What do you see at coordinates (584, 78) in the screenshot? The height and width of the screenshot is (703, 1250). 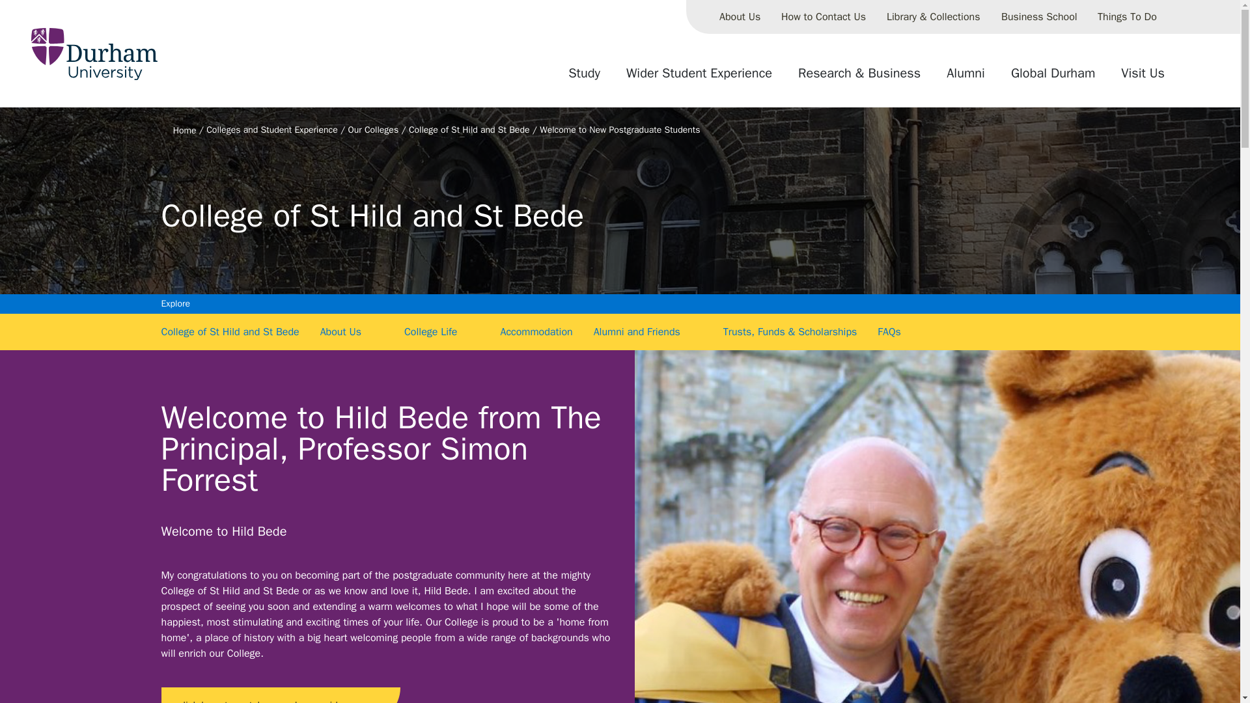 I see `Study` at bounding box center [584, 78].